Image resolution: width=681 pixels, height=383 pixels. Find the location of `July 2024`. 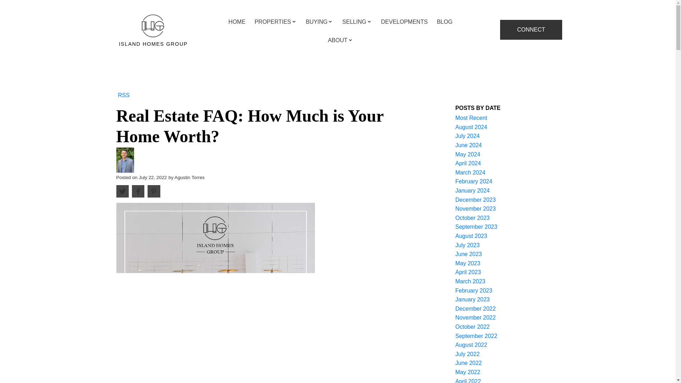

July 2024 is located at coordinates (467, 136).